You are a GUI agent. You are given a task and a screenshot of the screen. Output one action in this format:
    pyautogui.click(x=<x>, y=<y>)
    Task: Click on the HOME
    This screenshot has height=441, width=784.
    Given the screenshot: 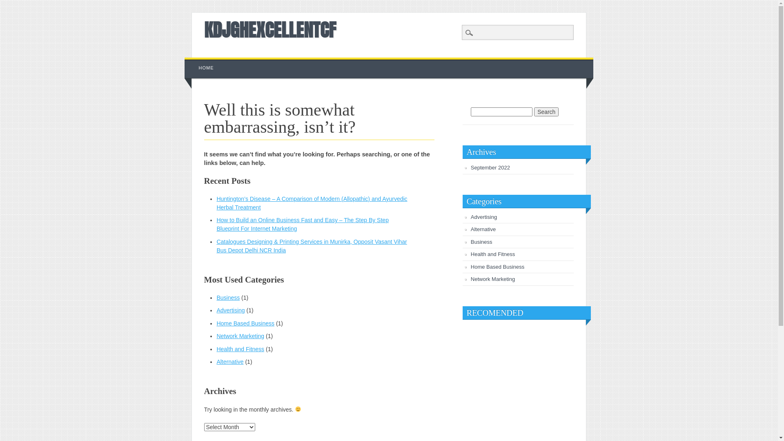 What is the action you would take?
    pyautogui.click(x=207, y=68)
    